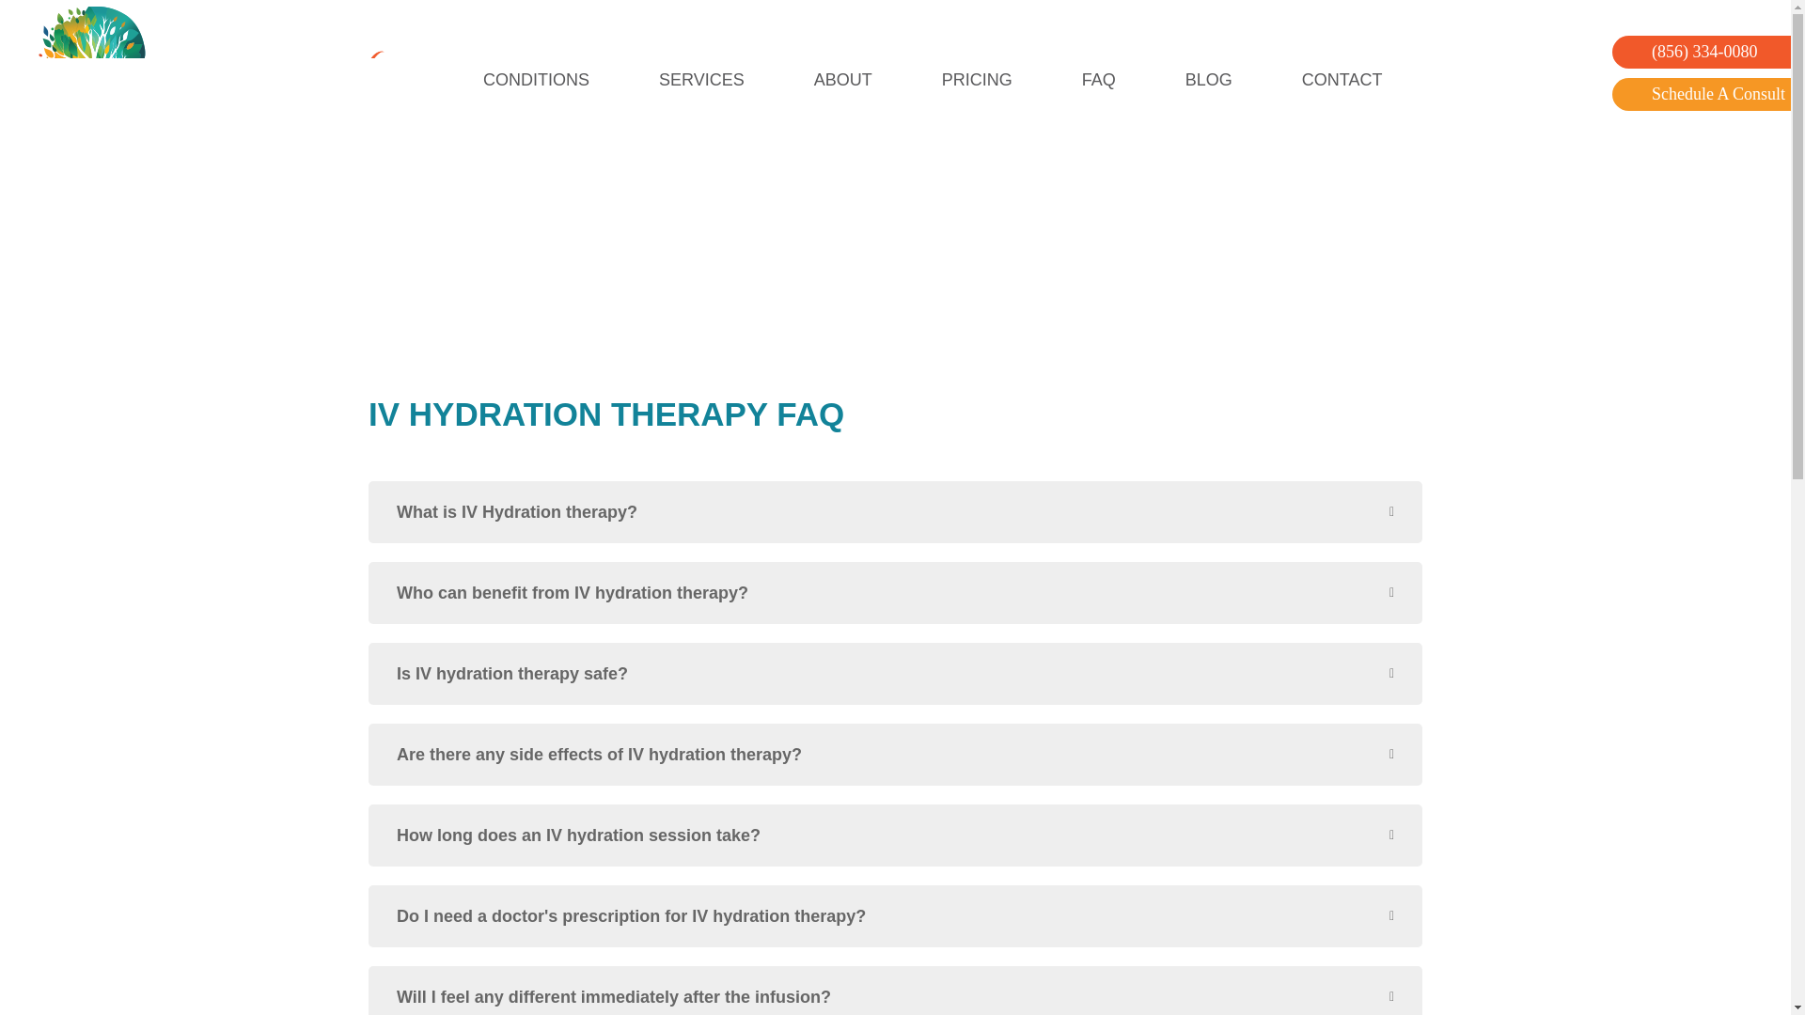  I want to click on CONTACT, so click(1342, 80).